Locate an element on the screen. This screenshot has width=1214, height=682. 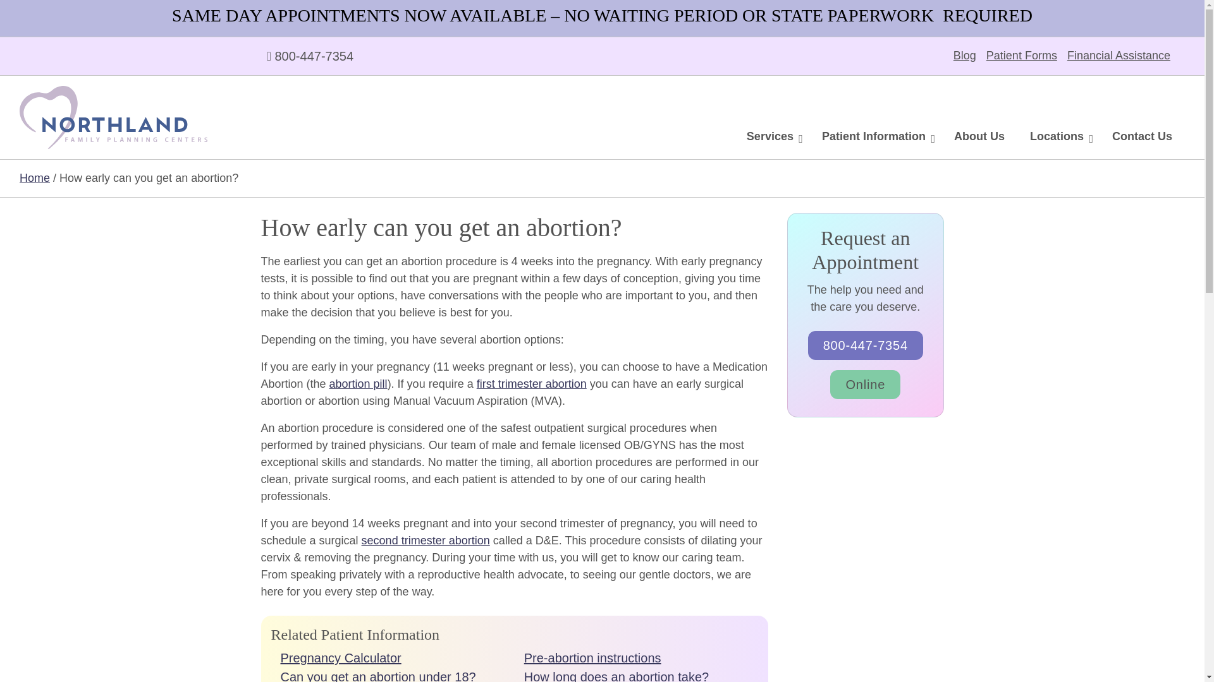
About Us is located at coordinates (979, 136).